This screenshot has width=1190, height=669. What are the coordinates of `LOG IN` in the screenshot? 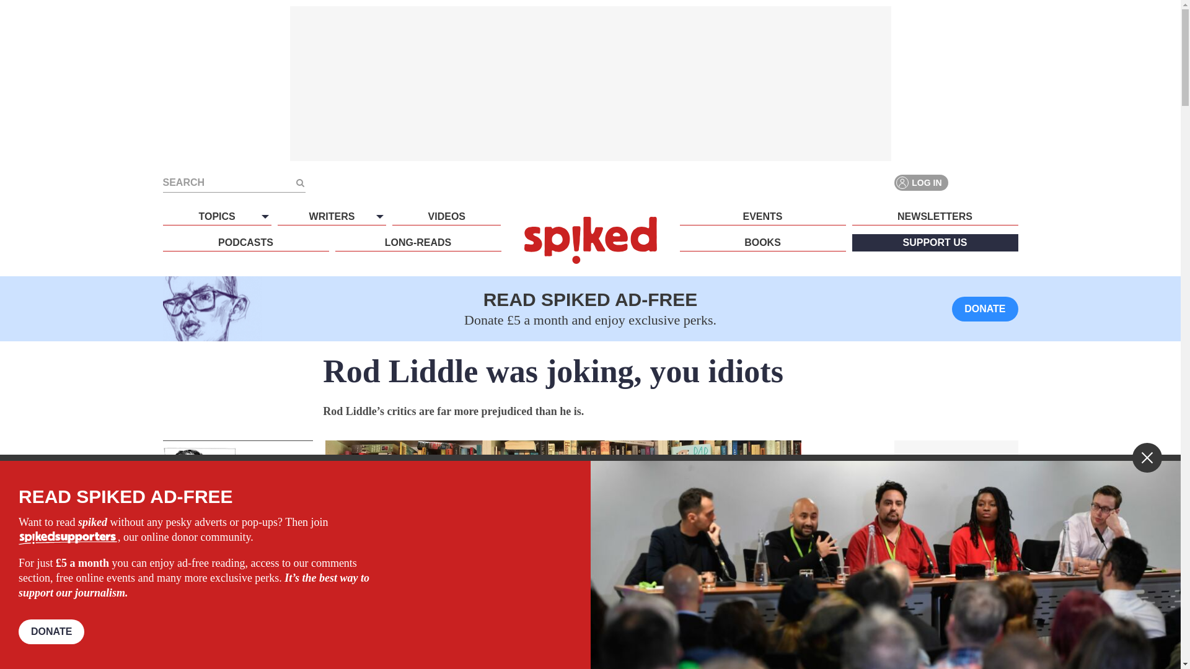 It's located at (921, 182).